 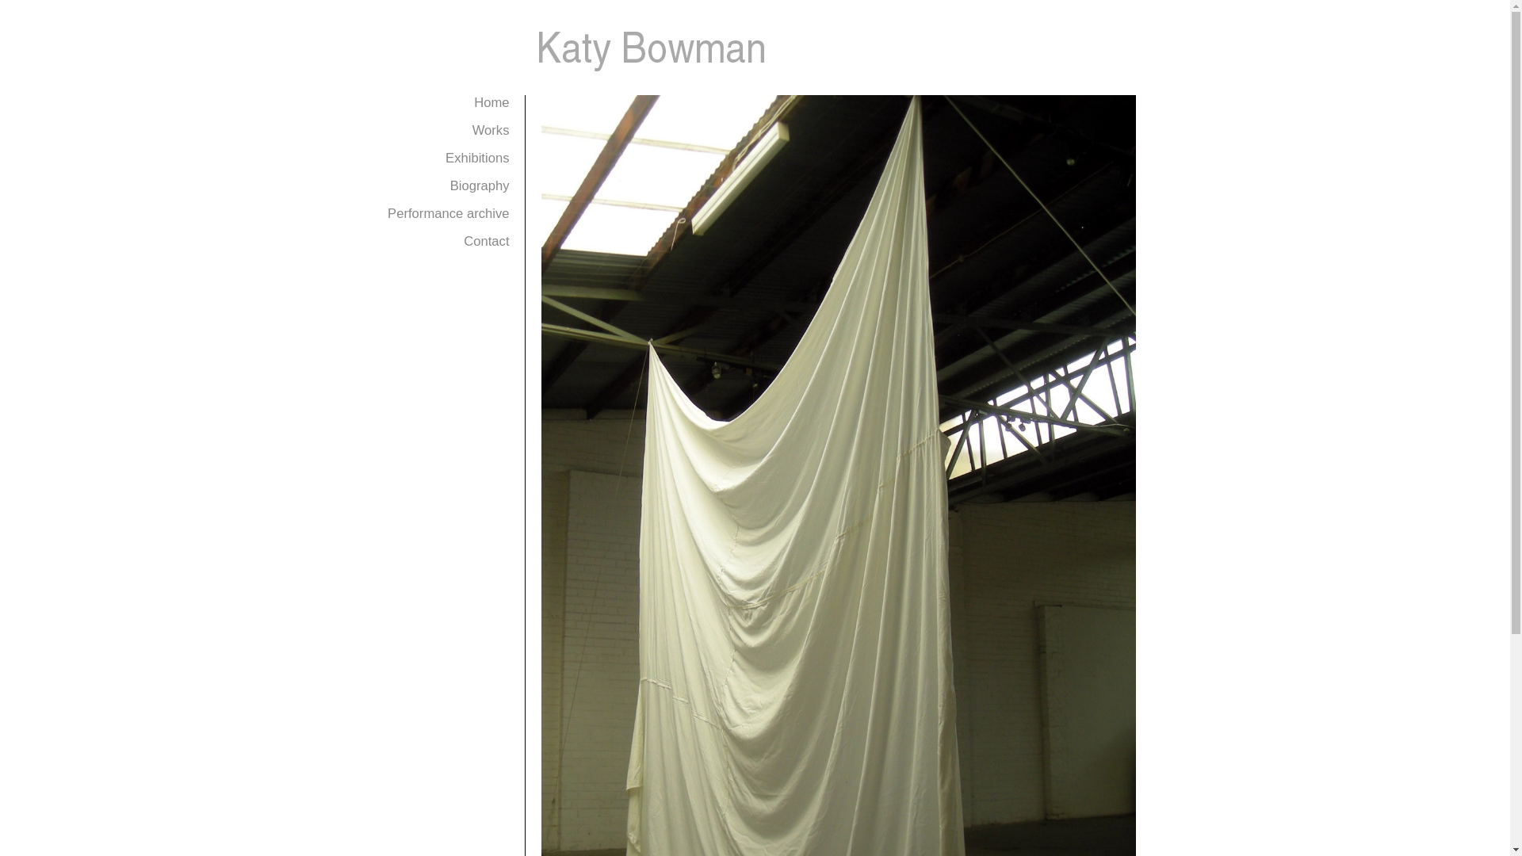 I want to click on Home, so click(x=491, y=103).